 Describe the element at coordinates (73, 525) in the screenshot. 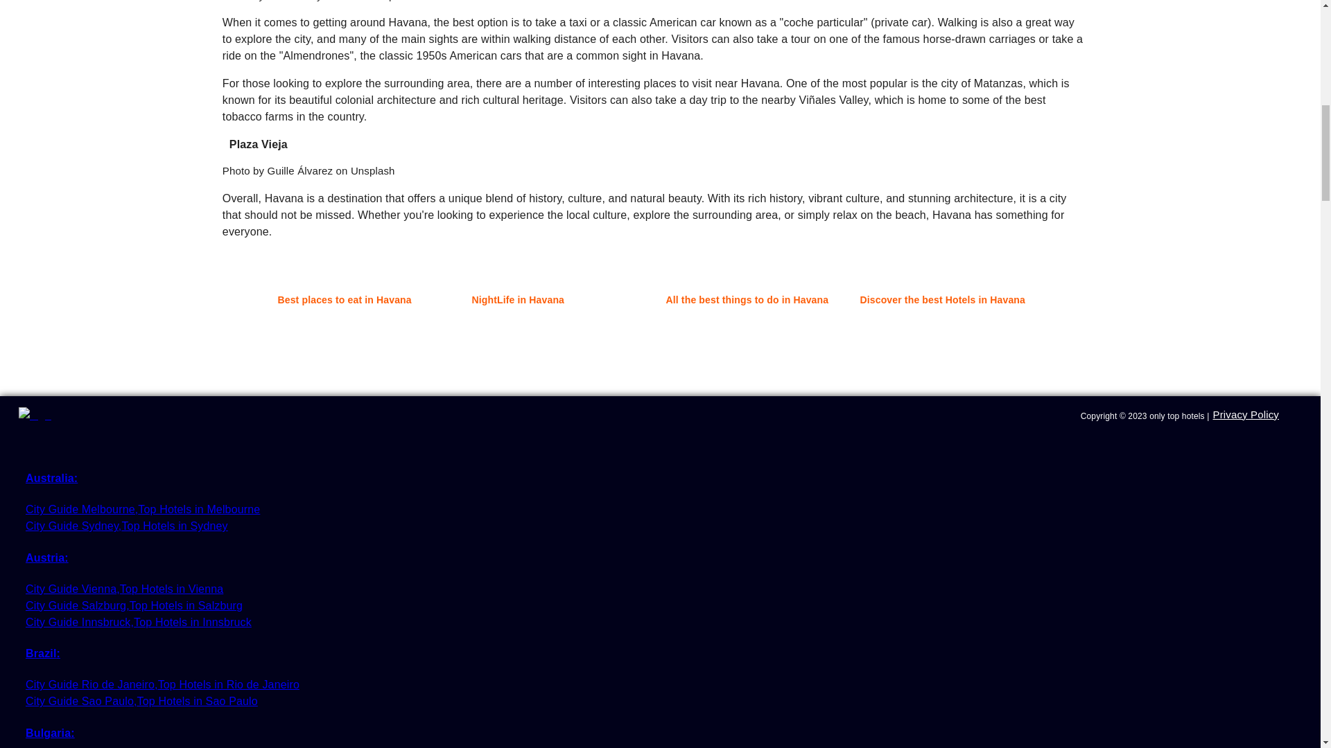

I see `City Guide Sydney,` at that location.